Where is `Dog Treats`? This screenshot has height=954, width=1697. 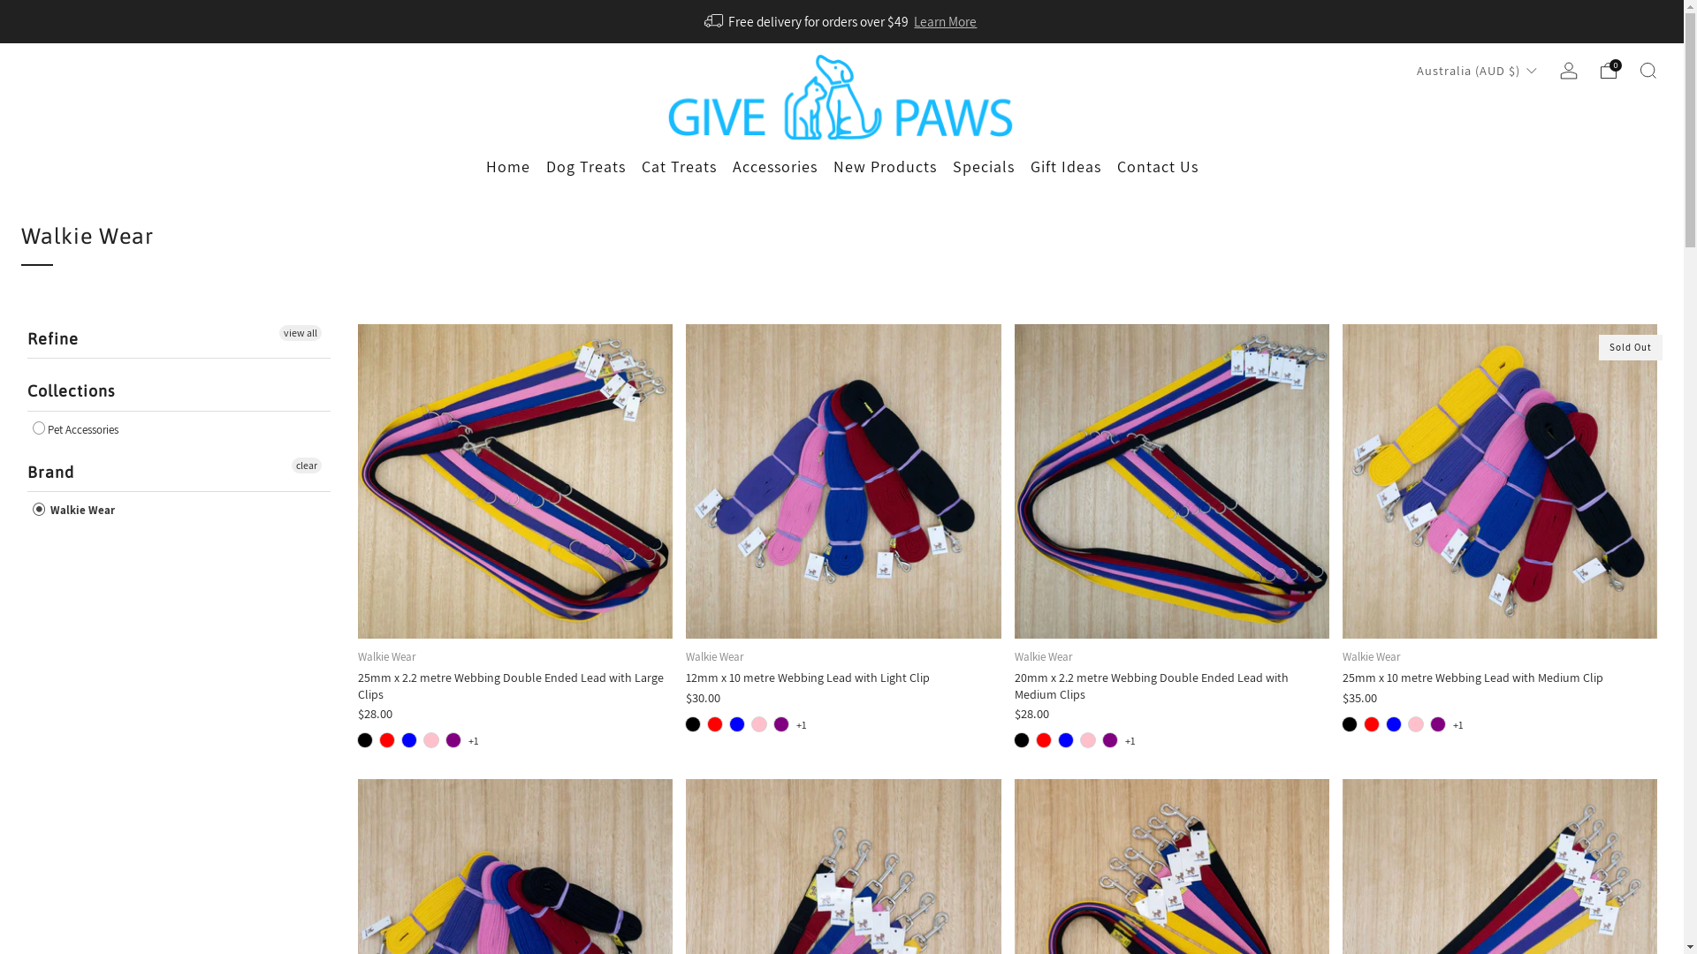 Dog Treats is located at coordinates (586, 167).